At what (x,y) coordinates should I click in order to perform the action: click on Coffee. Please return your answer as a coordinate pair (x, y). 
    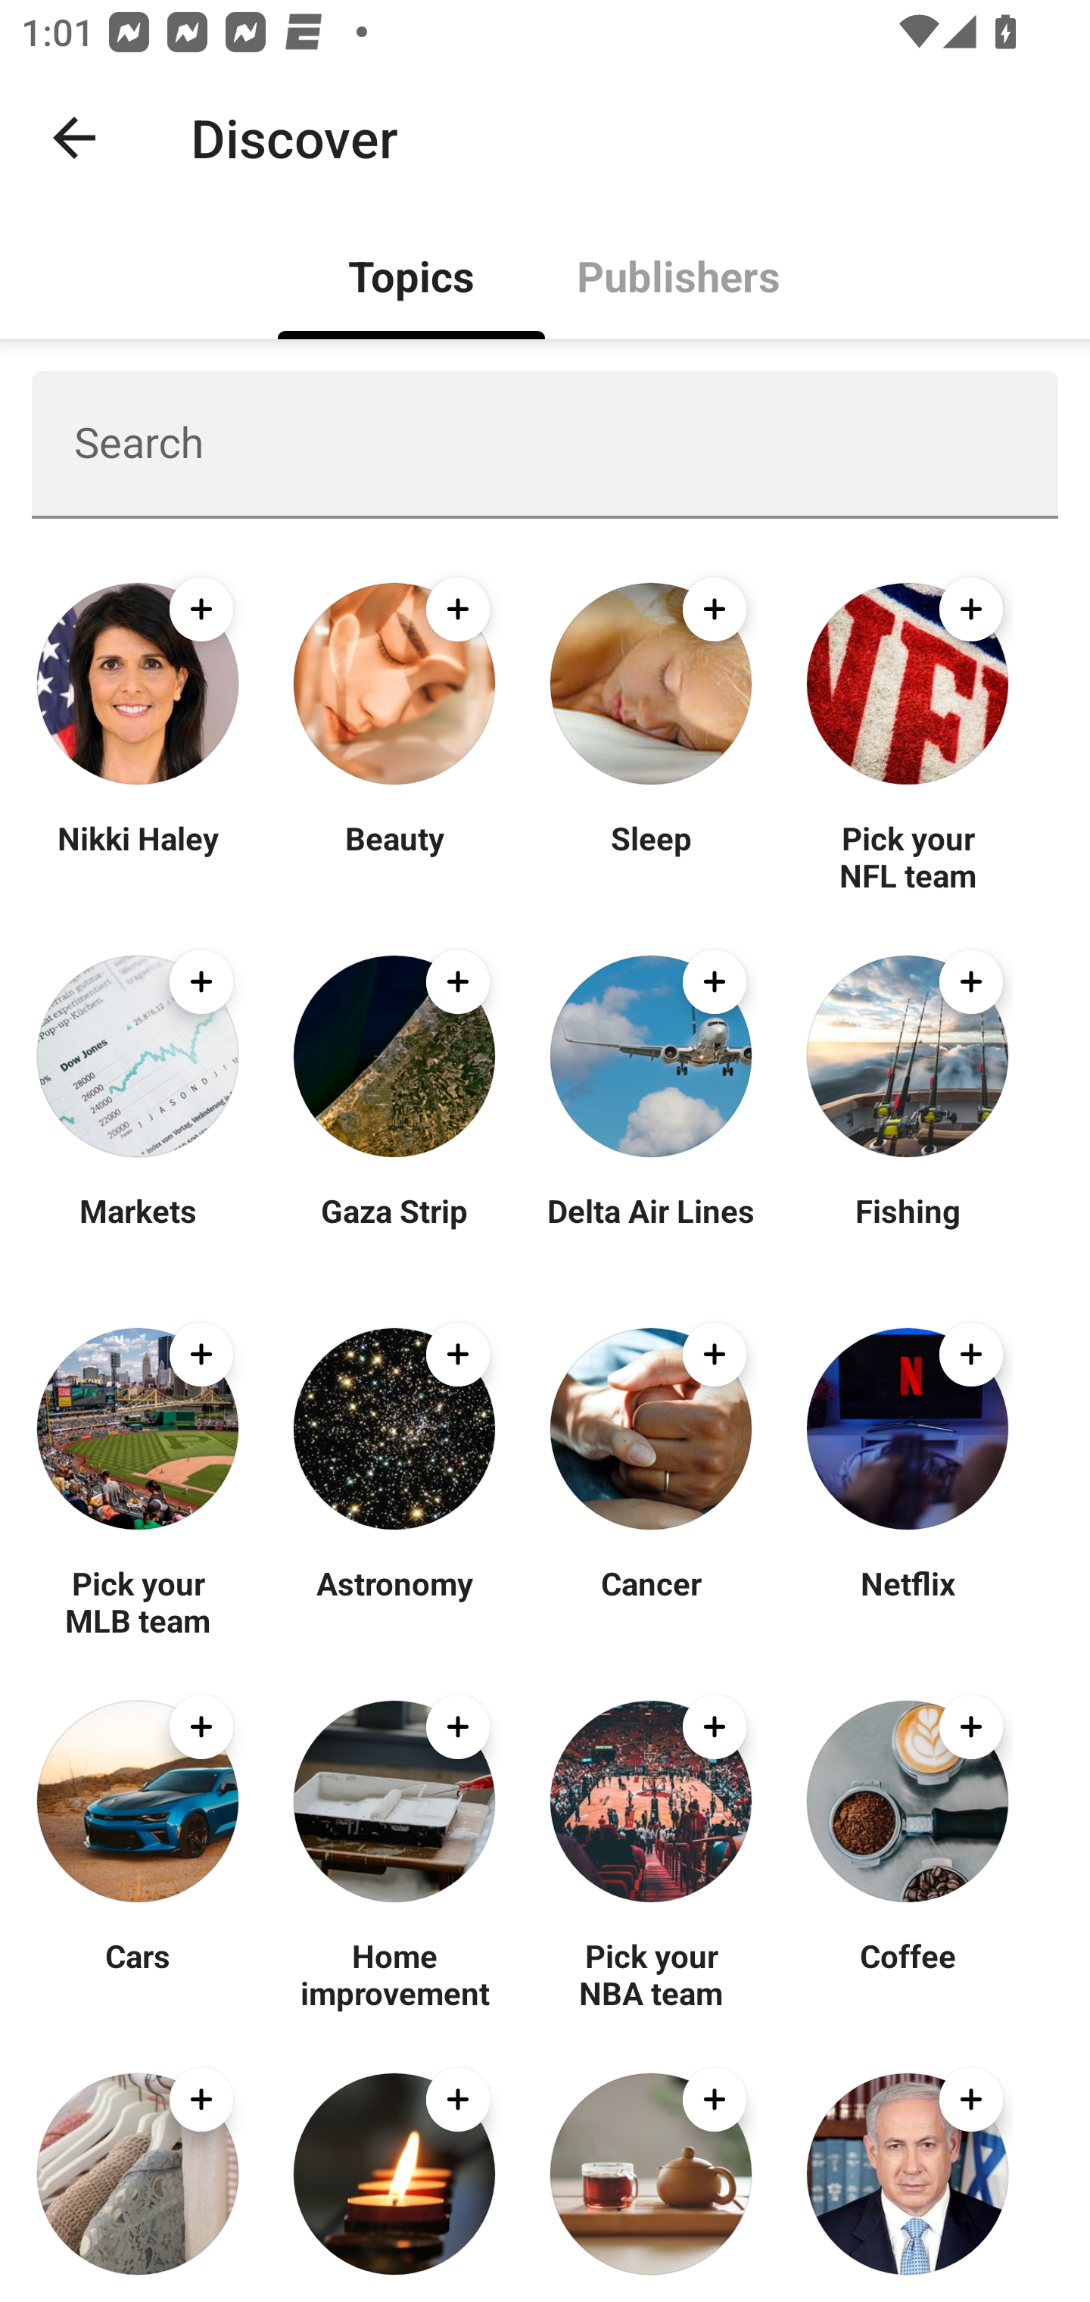
    Looking at the image, I should click on (907, 1973).